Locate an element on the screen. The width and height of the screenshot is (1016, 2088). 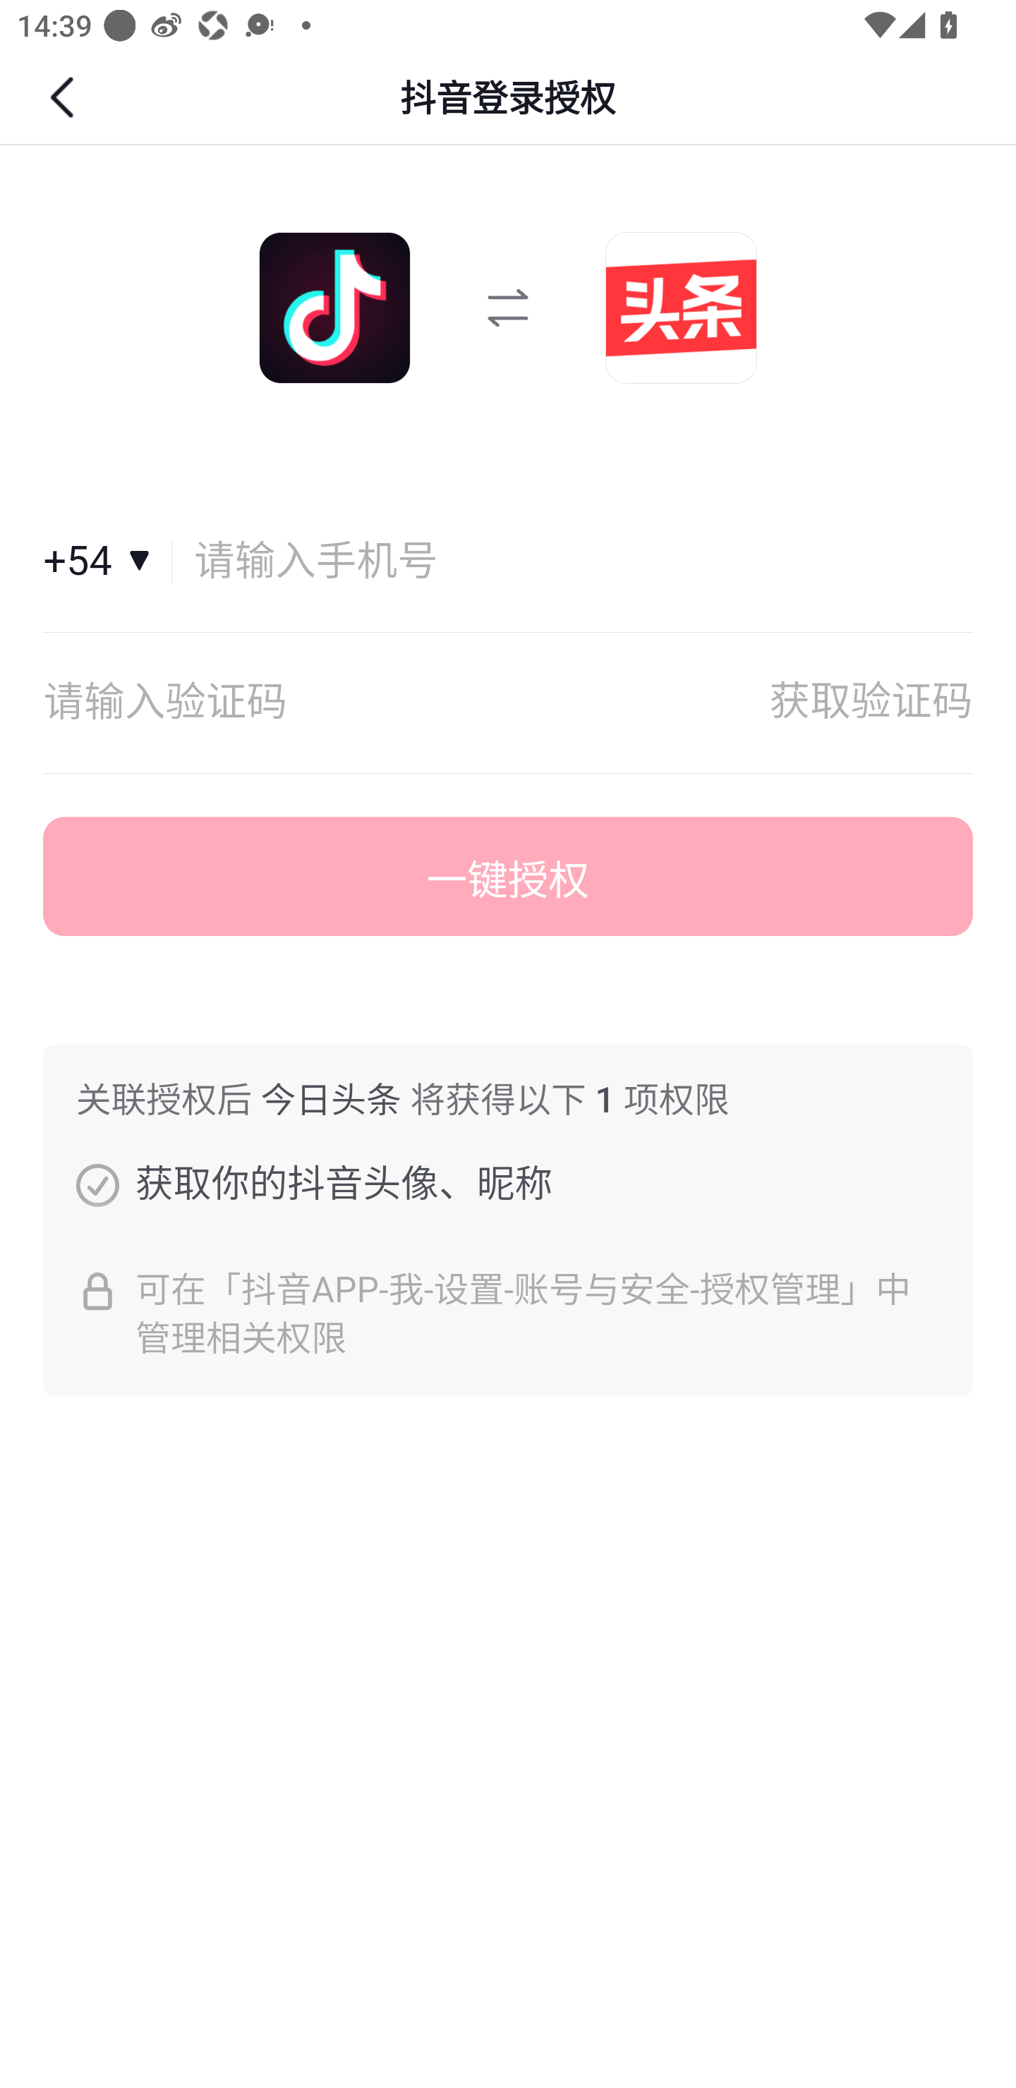
返回 is located at coordinates (65, 97).